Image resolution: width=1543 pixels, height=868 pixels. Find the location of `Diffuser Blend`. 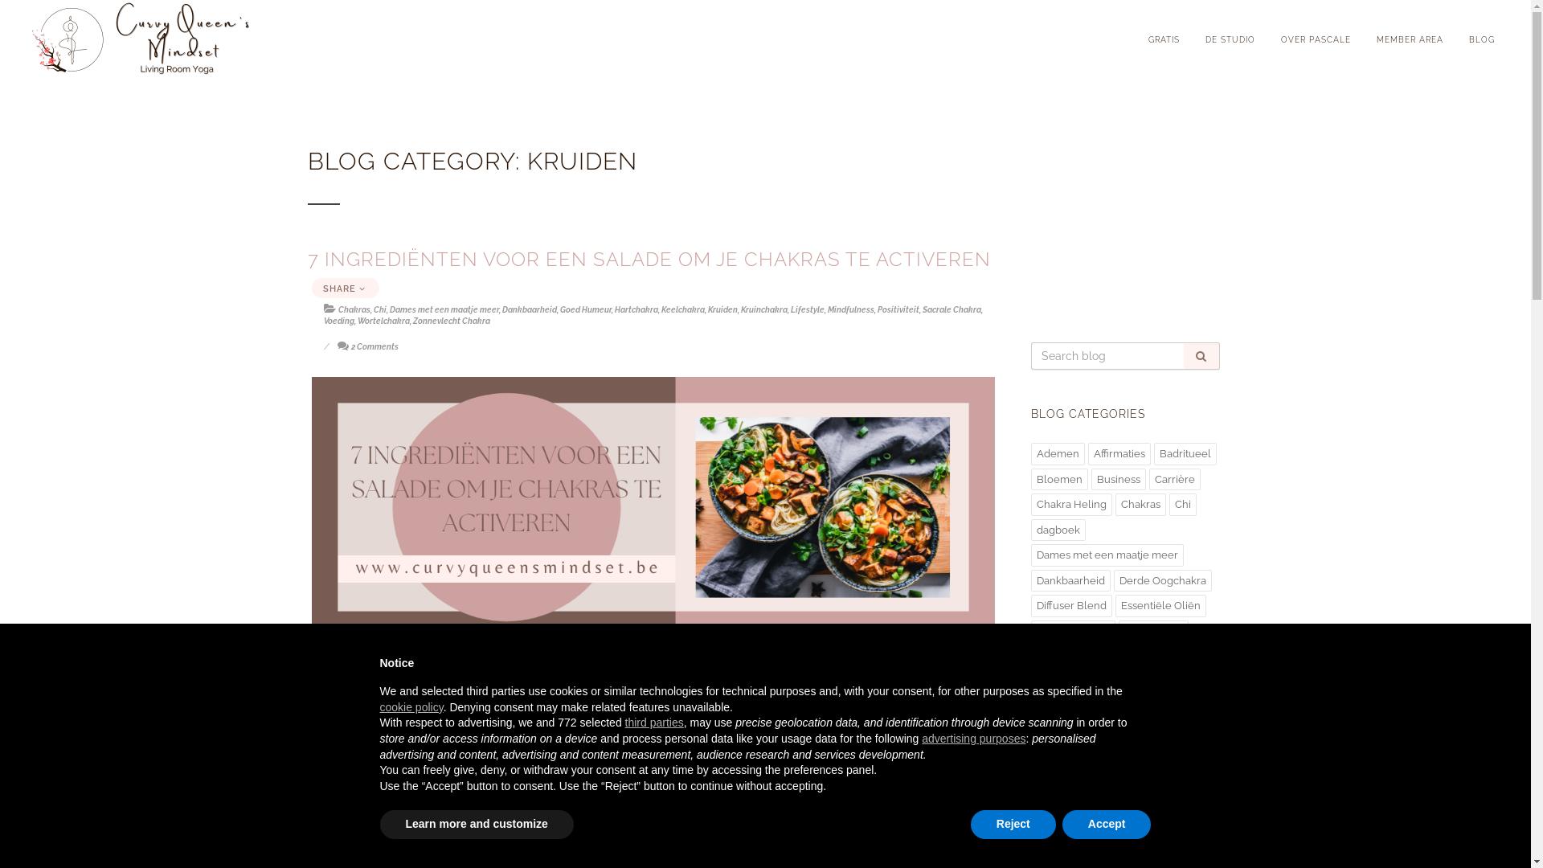

Diffuser Blend is located at coordinates (1070, 606).